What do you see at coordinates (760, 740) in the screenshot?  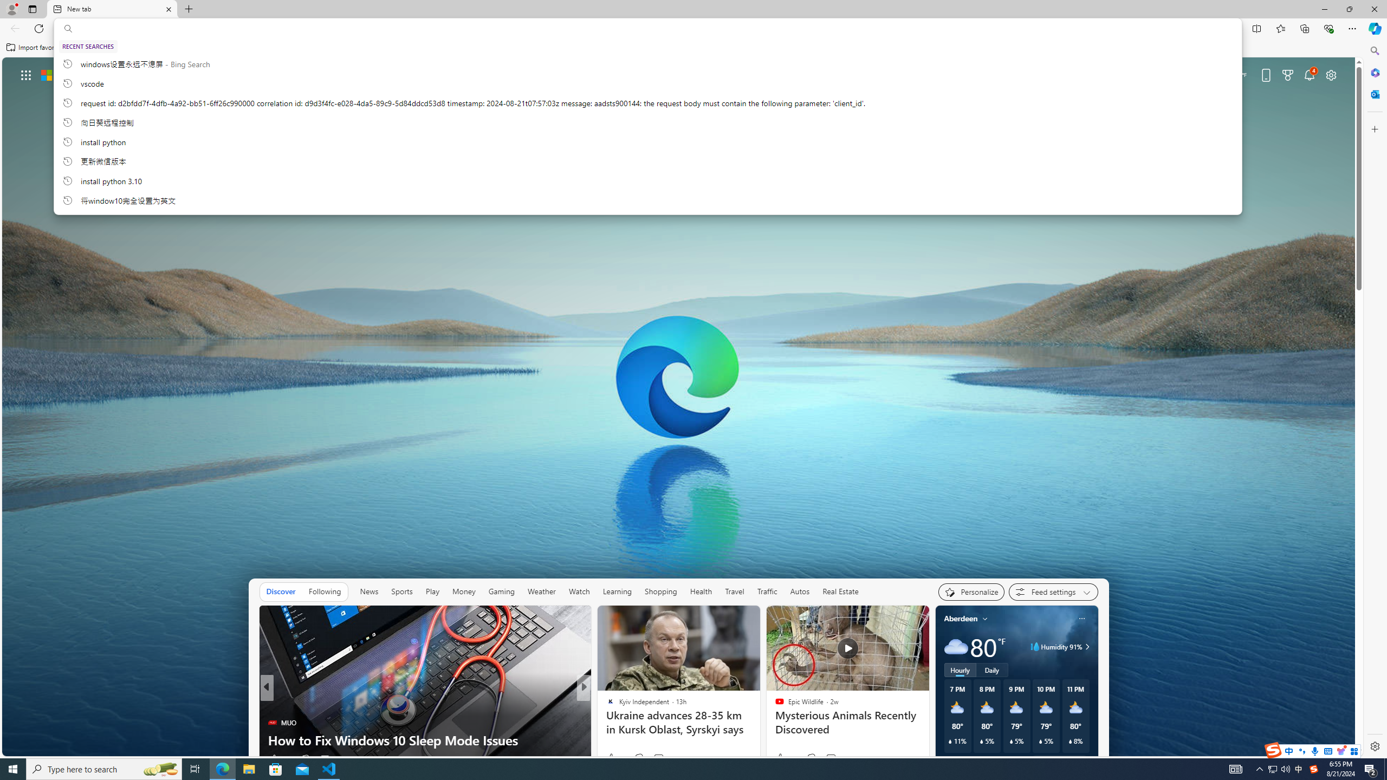 I see `I Lost 50lbs With 3 Lifestyle Changes` at bounding box center [760, 740].